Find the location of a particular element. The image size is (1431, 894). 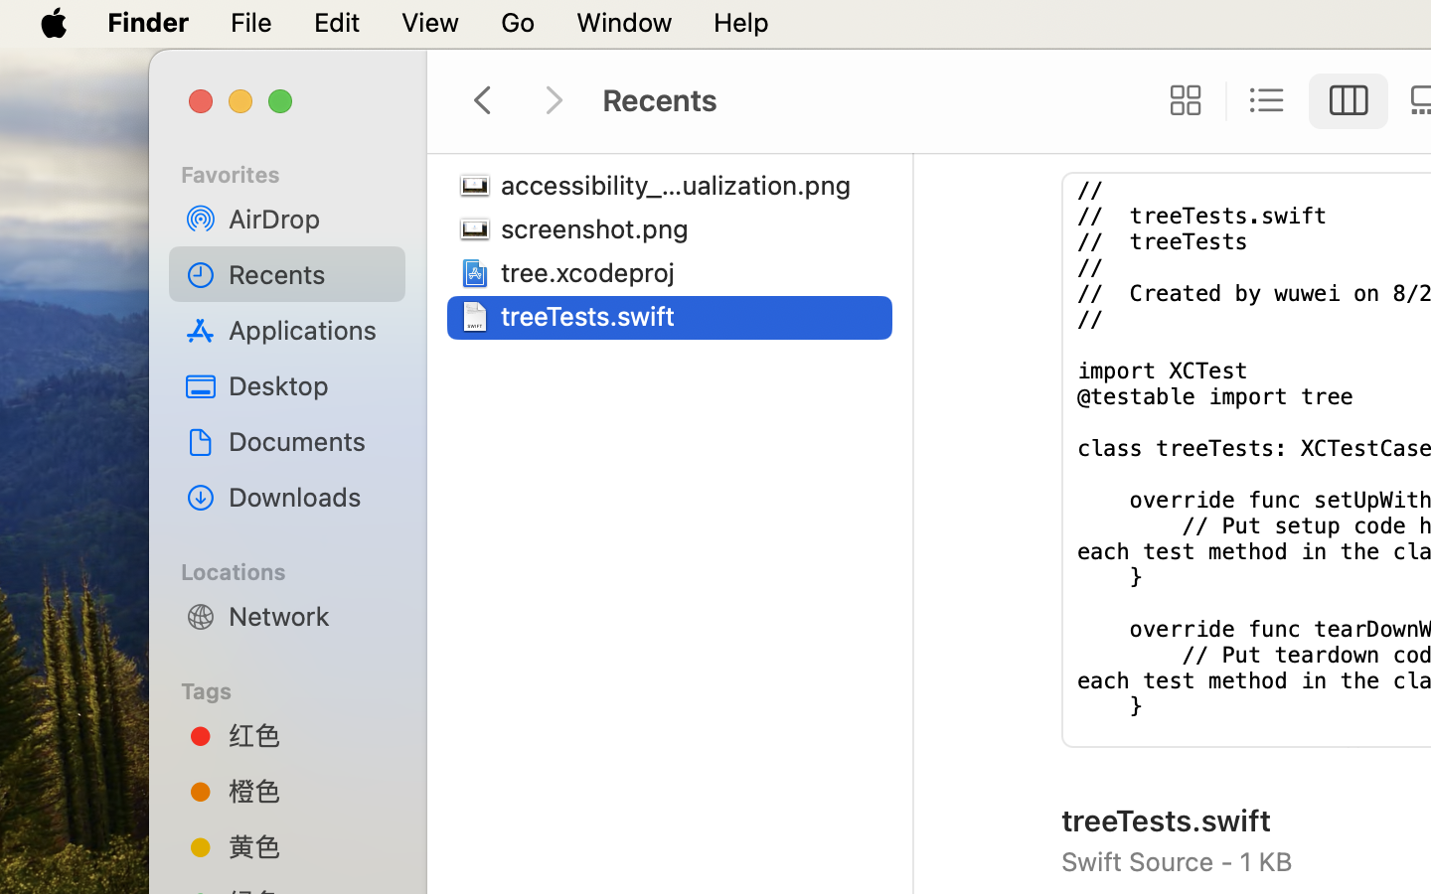

Downloads is located at coordinates (309, 497).